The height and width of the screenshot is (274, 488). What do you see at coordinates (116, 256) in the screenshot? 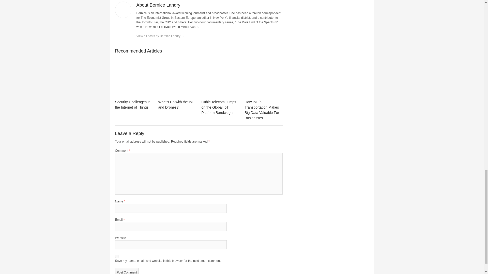
I see `yes` at bounding box center [116, 256].